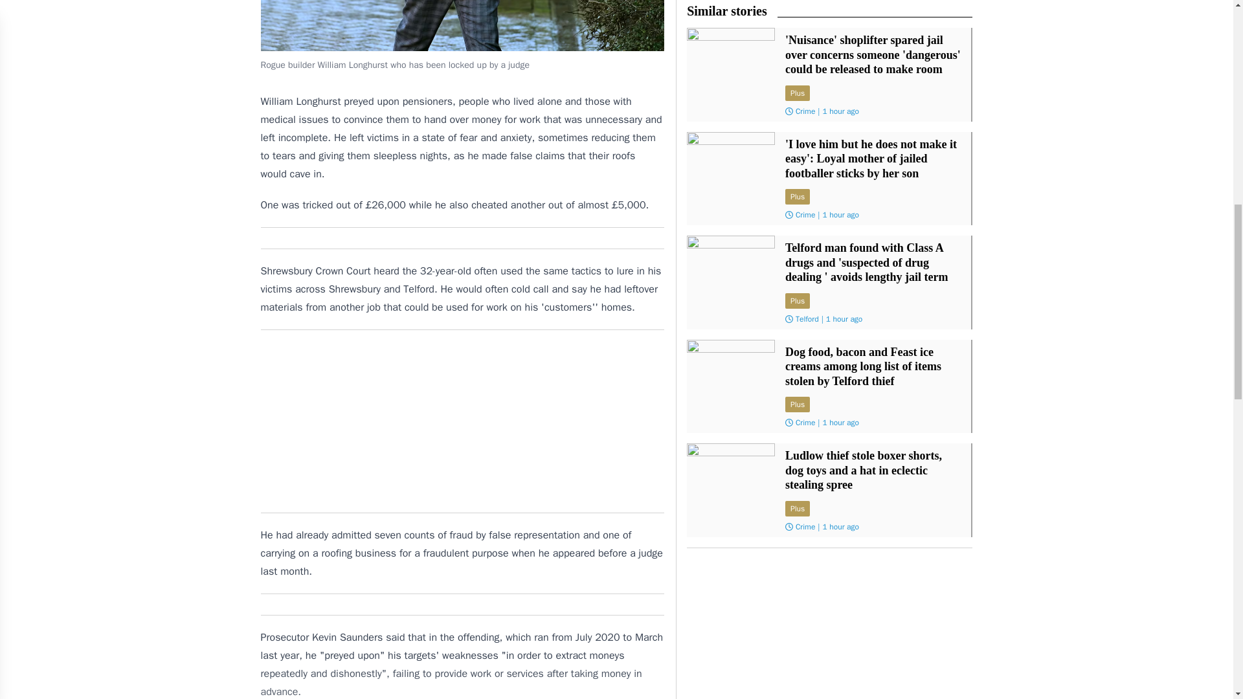 The width and height of the screenshot is (1243, 699). What do you see at coordinates (805, 526) in the screenshot?
I see `Crime` at bounding box center [805, 526].